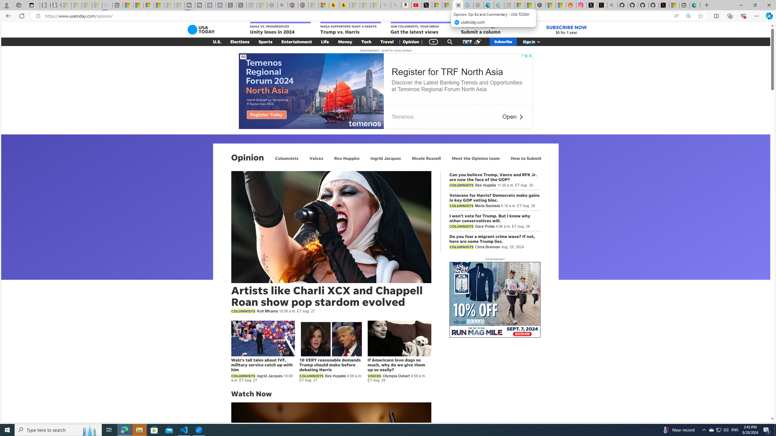  Describe the element at coordinates (402, 117) in the screenshot. I see `Temenos` at that location.